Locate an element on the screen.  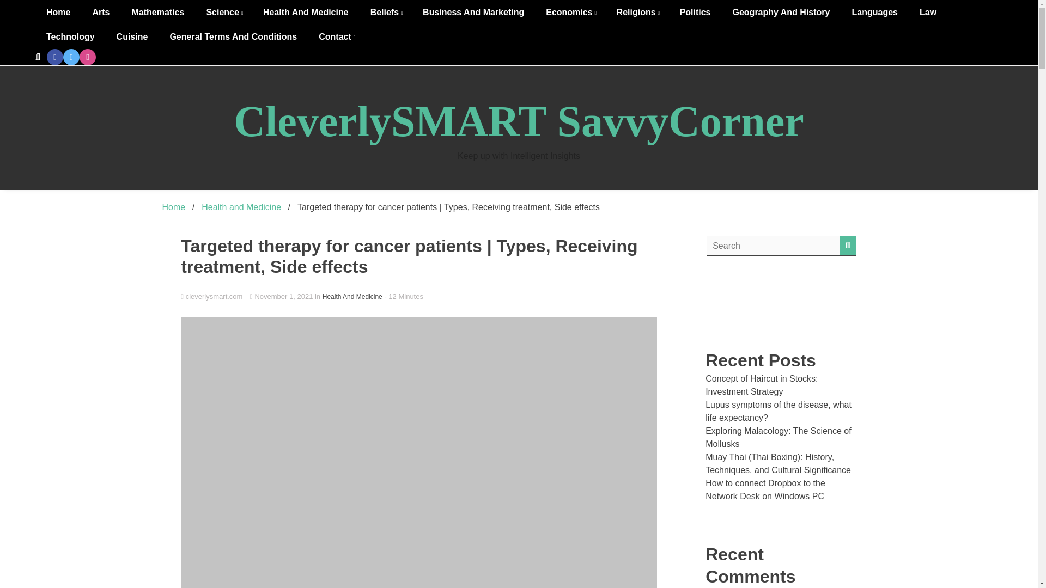
Home is located at coordinates (58, 12).